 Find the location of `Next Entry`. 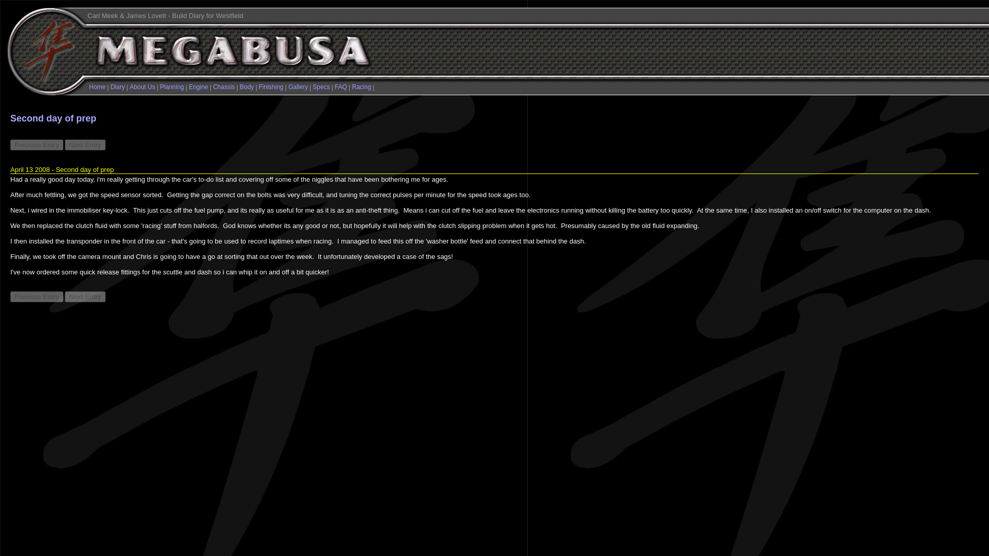

Next Entry is located at coordinates (84, 145).